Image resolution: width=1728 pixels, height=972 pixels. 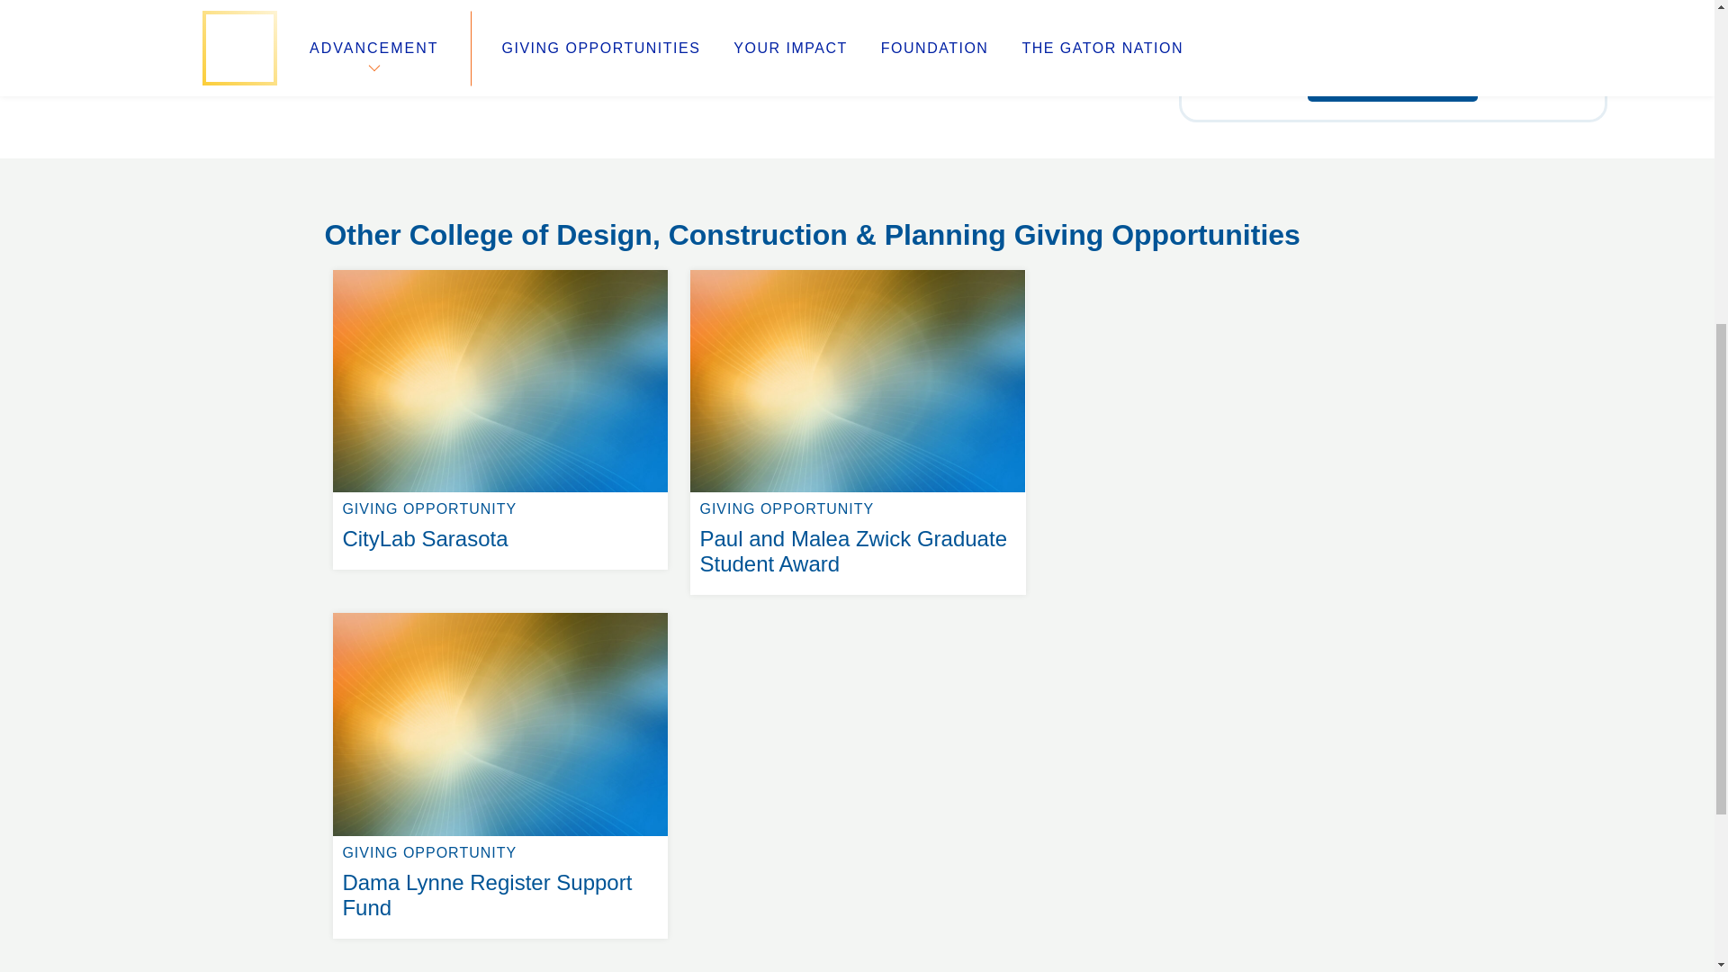 What do you see at coordinates (500, 270) in the screenshot?
I see `Staff Directory` at bounding box center [500, 270].